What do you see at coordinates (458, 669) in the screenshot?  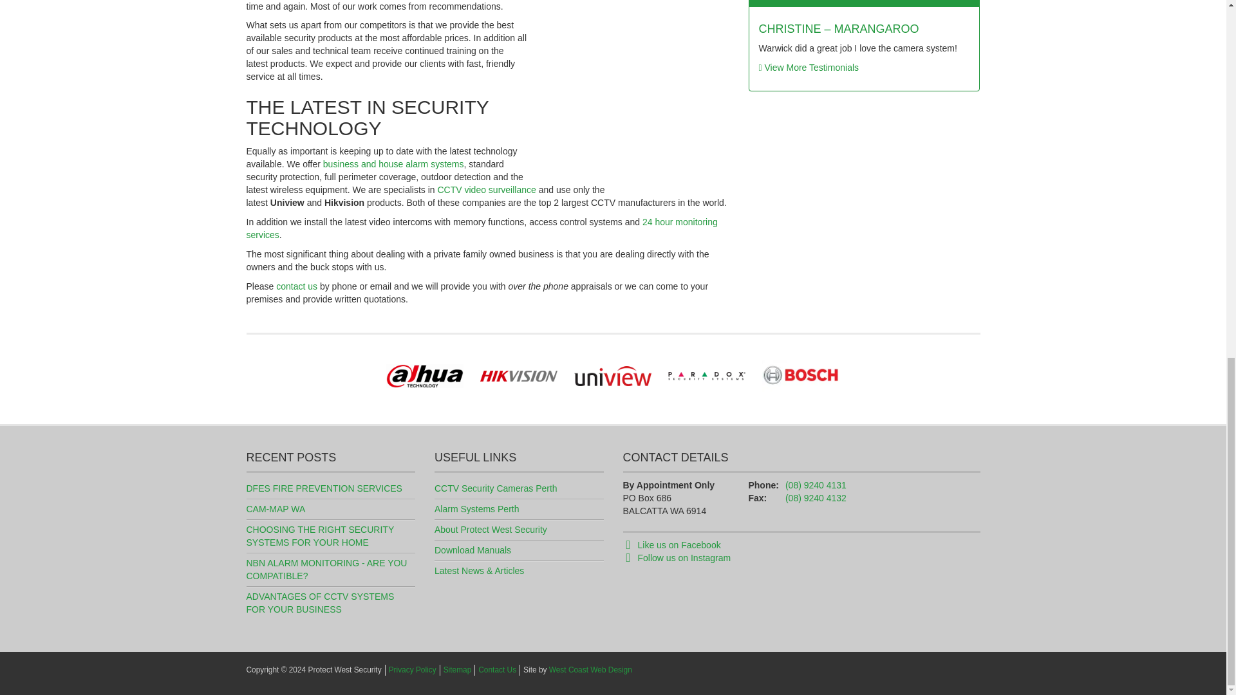 I see `Sitemap` at bounding box center [458, 669].